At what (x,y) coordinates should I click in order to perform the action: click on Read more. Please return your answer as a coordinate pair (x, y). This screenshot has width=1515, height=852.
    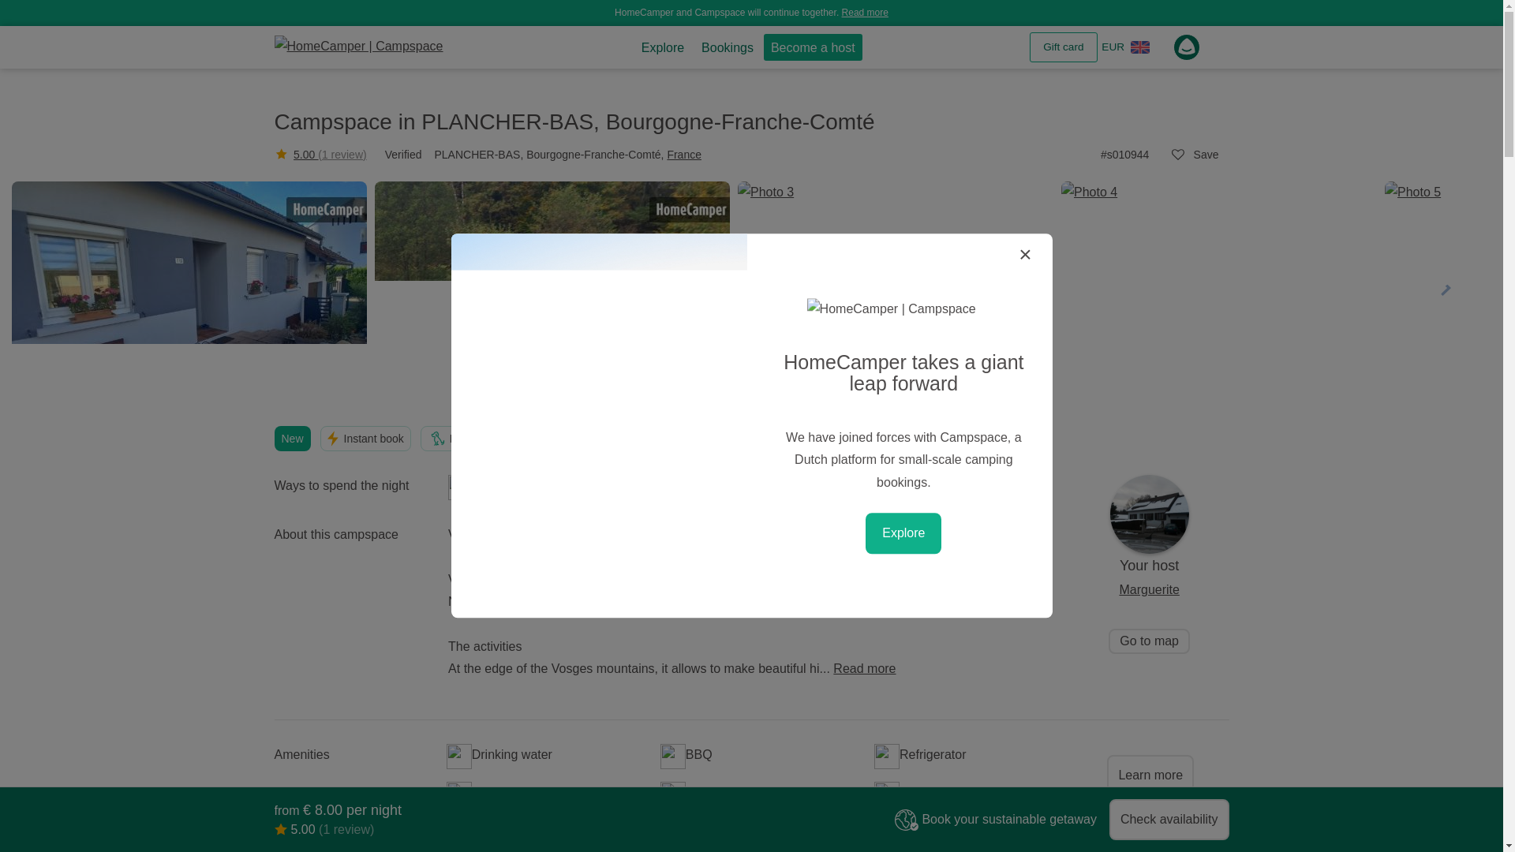
    Looking at the image, I should click on (865, 12).